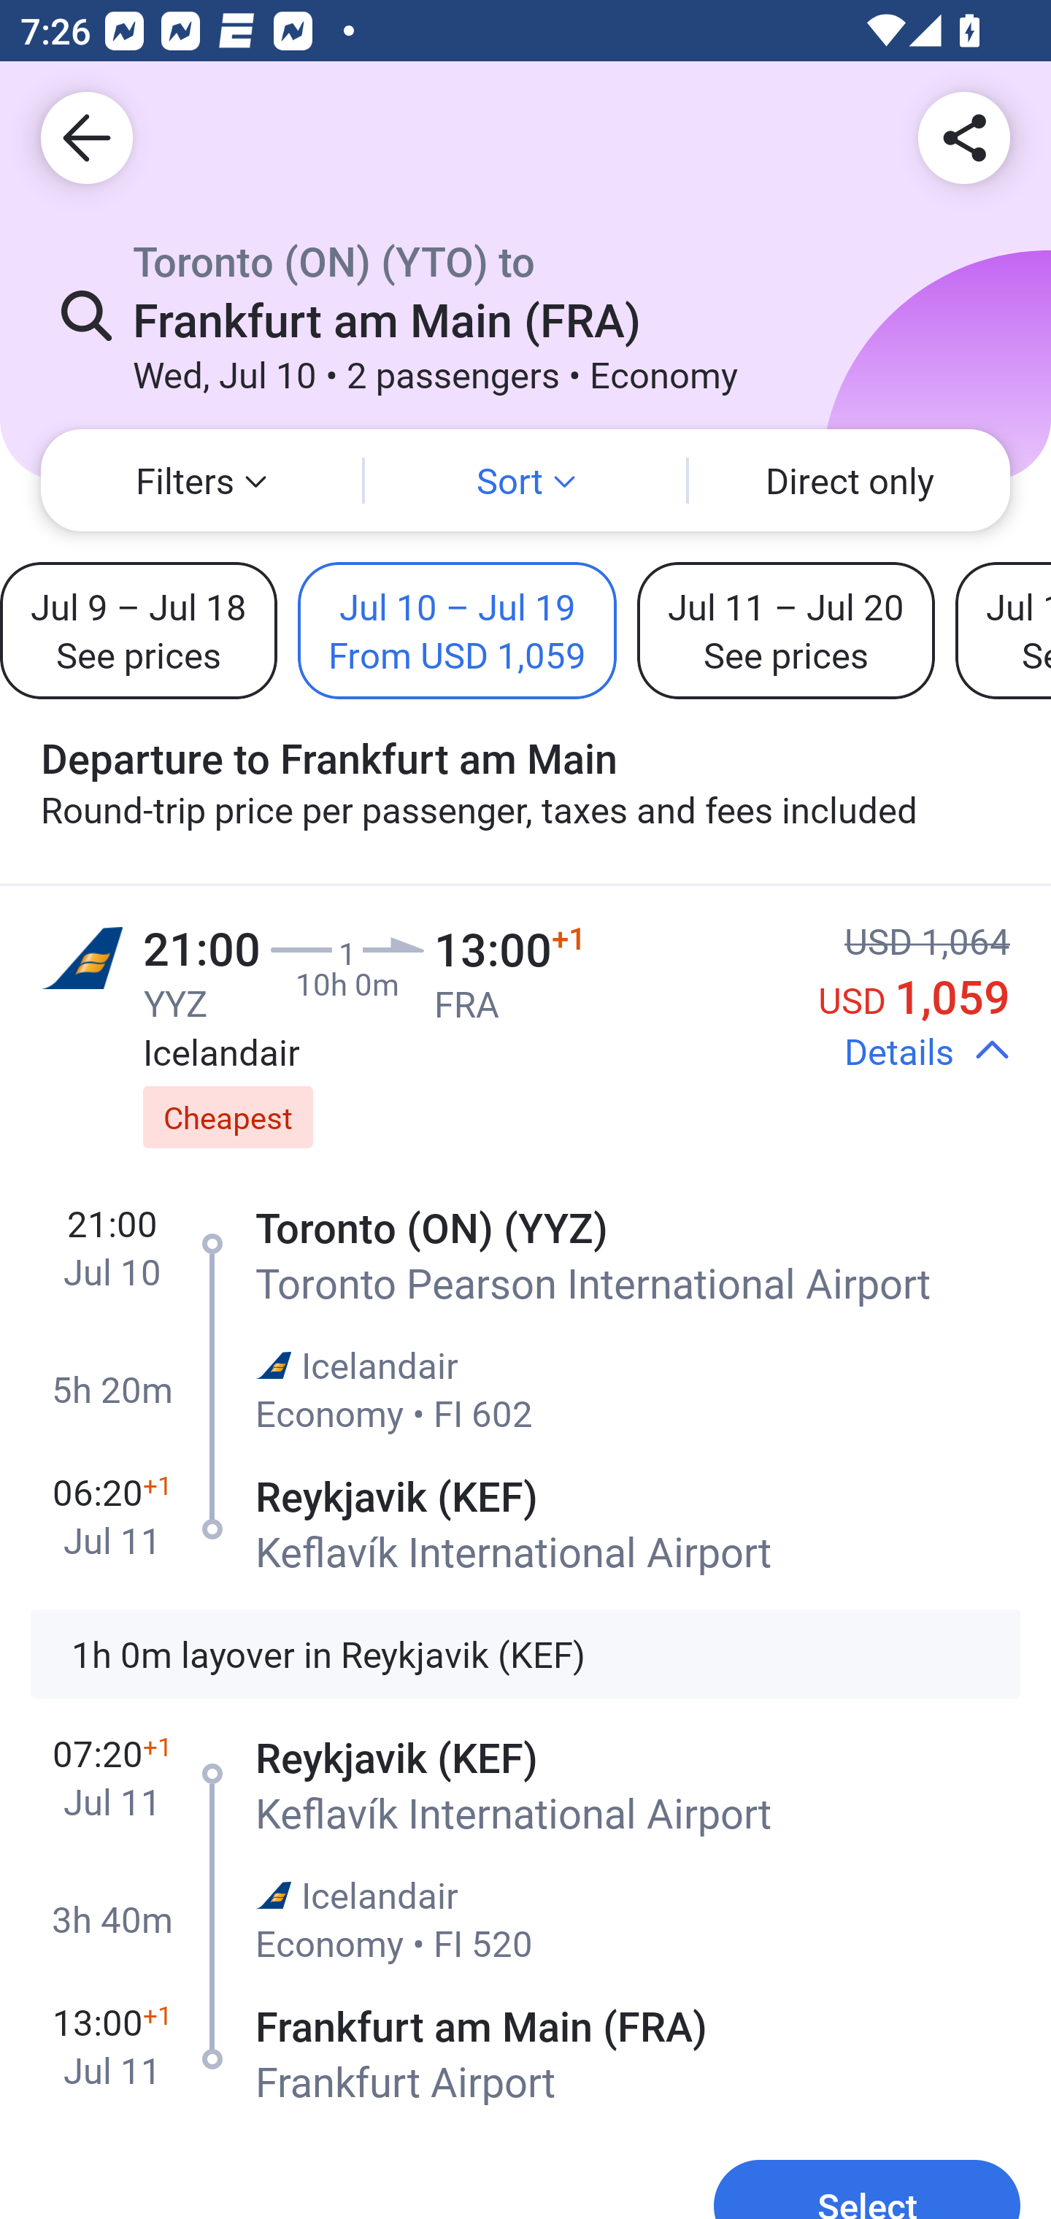 This screenshot has width=1051, height=2219. What do you see at coordinates (201, 480) in the screenshot?
I see `Filters` at bounding box center [201, 480].